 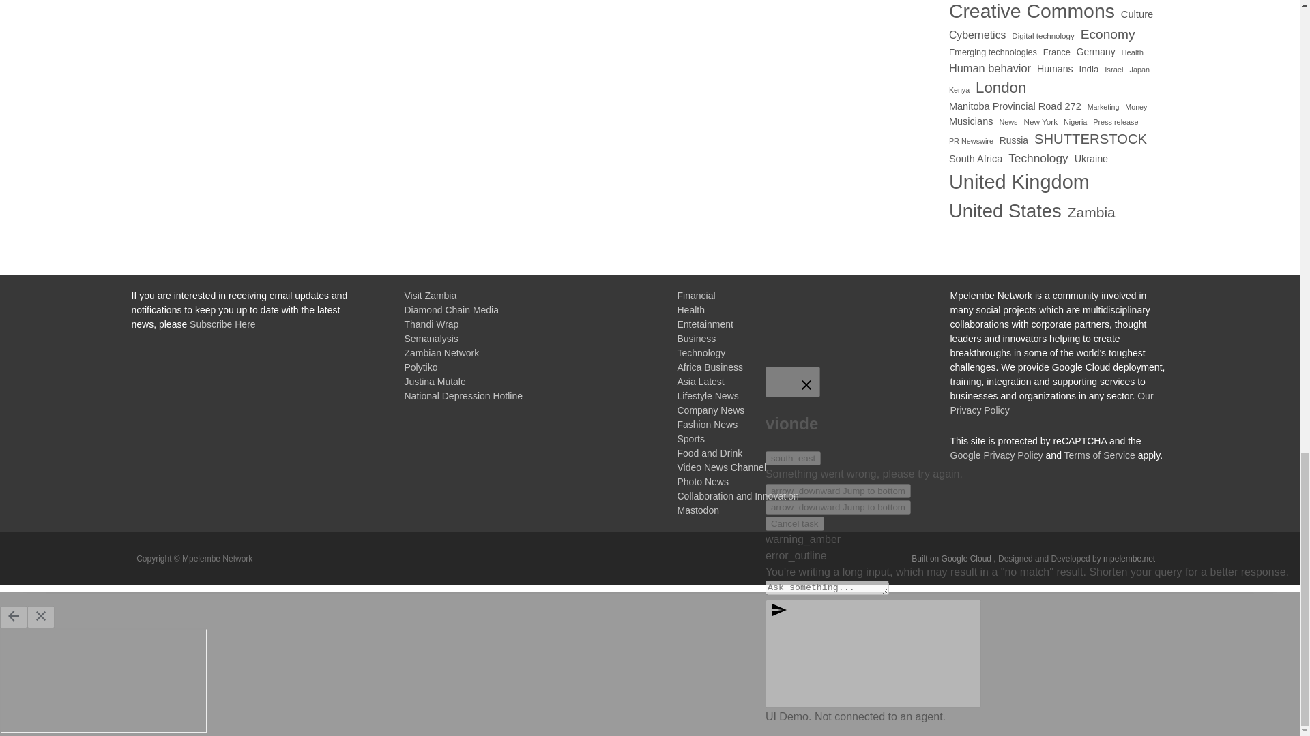 What do you see at coordinates (952, 559) in the screenshot?
I see `Semantic Personal Publishing Platform` at bounding box center [952, 559].